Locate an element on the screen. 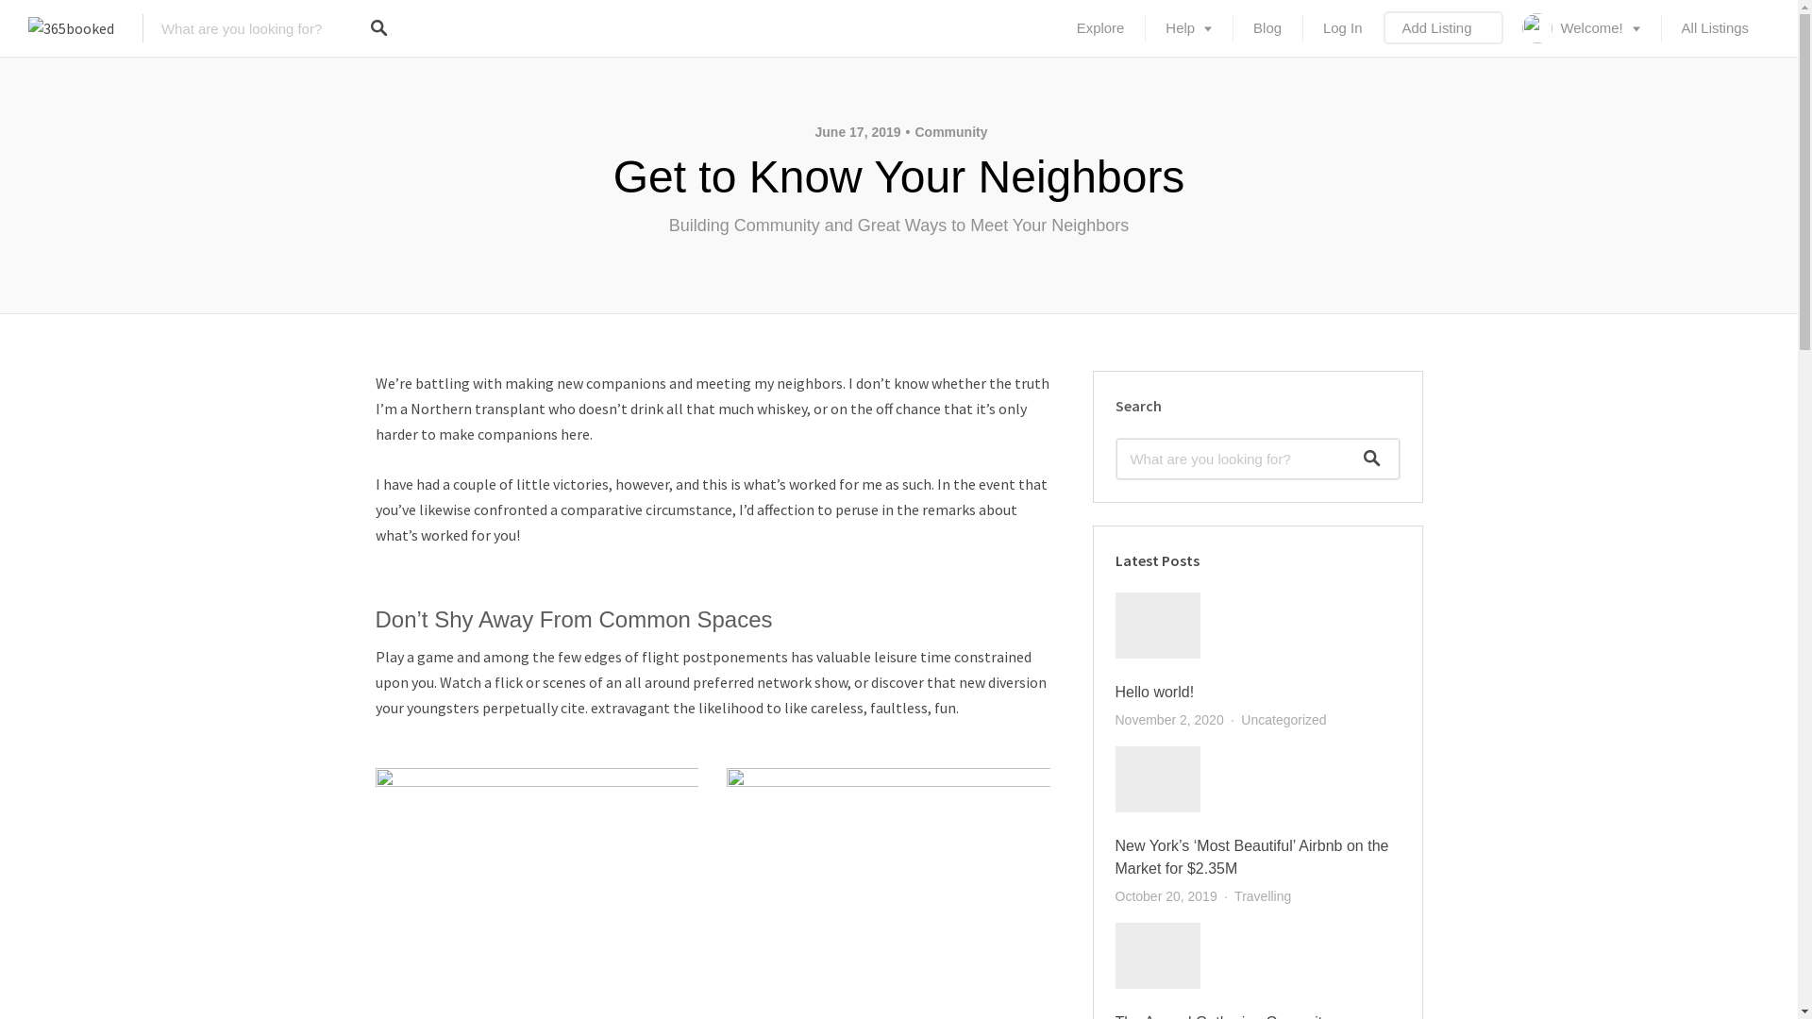 The width and height of the screenshot is (1812, 1019). Hello world! is located at coordinates (1155, 693).